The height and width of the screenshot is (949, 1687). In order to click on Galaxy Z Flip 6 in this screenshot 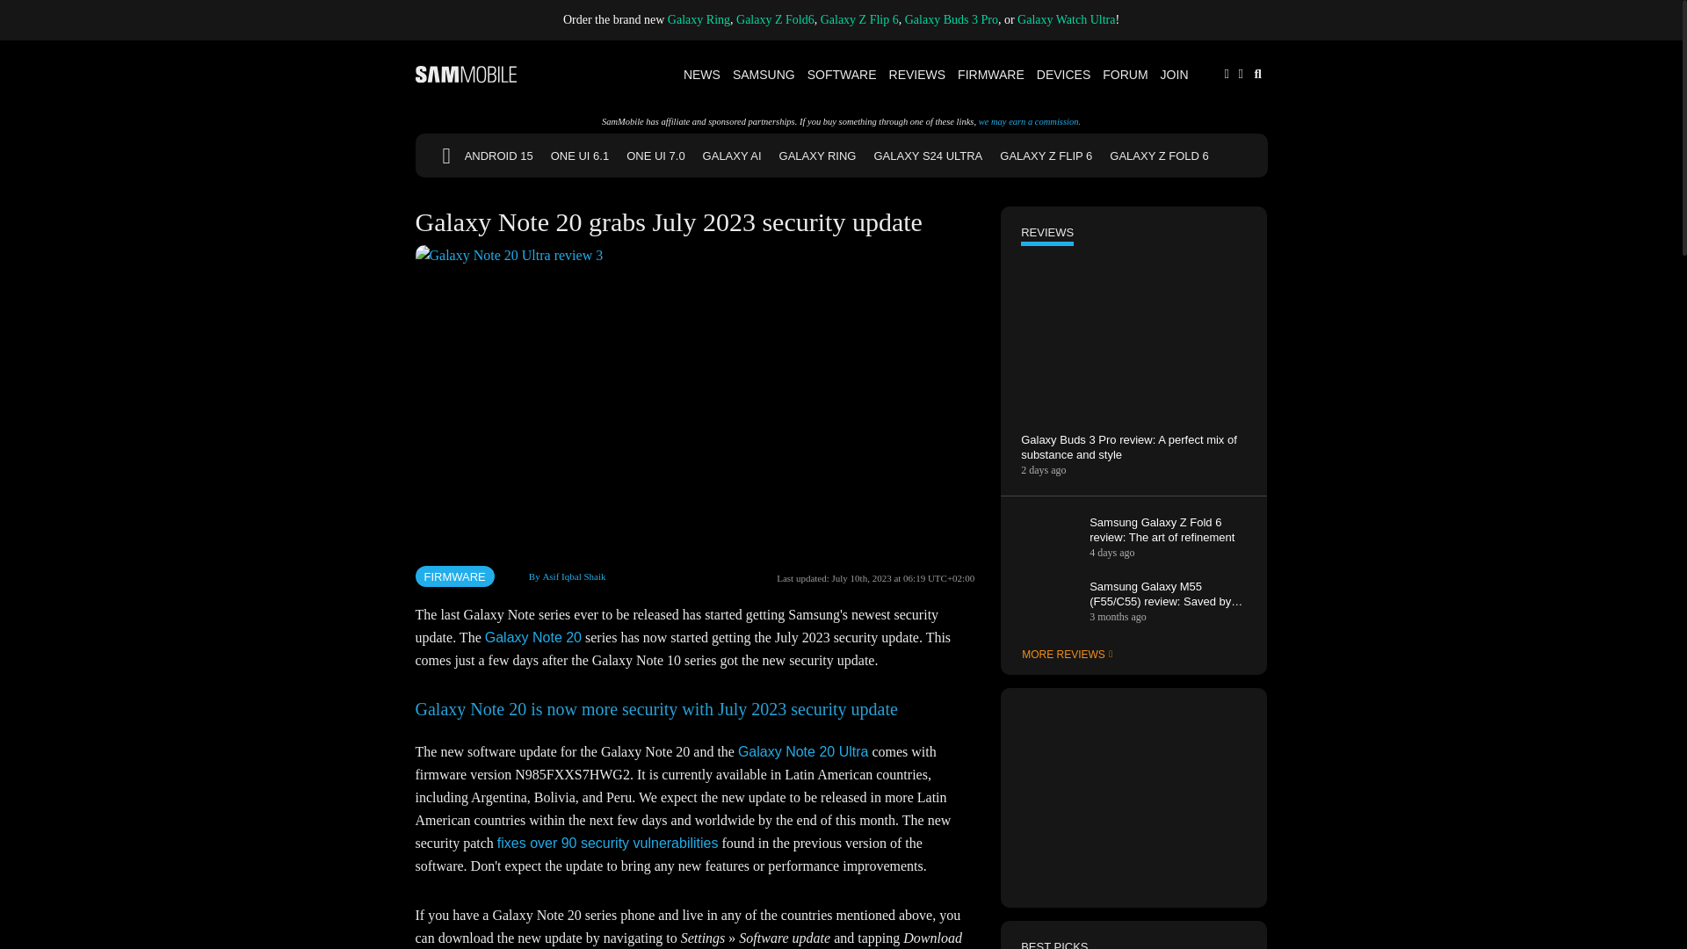, I will do `click(859, 19)`.